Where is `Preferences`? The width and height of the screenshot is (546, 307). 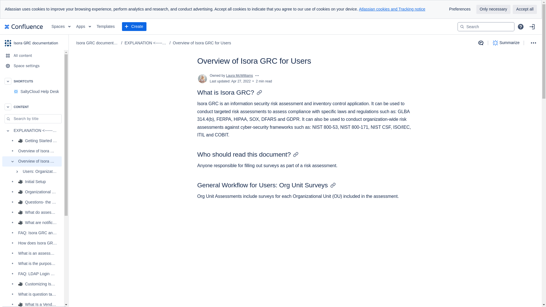 Preferences is located at coordinates (460, 9).